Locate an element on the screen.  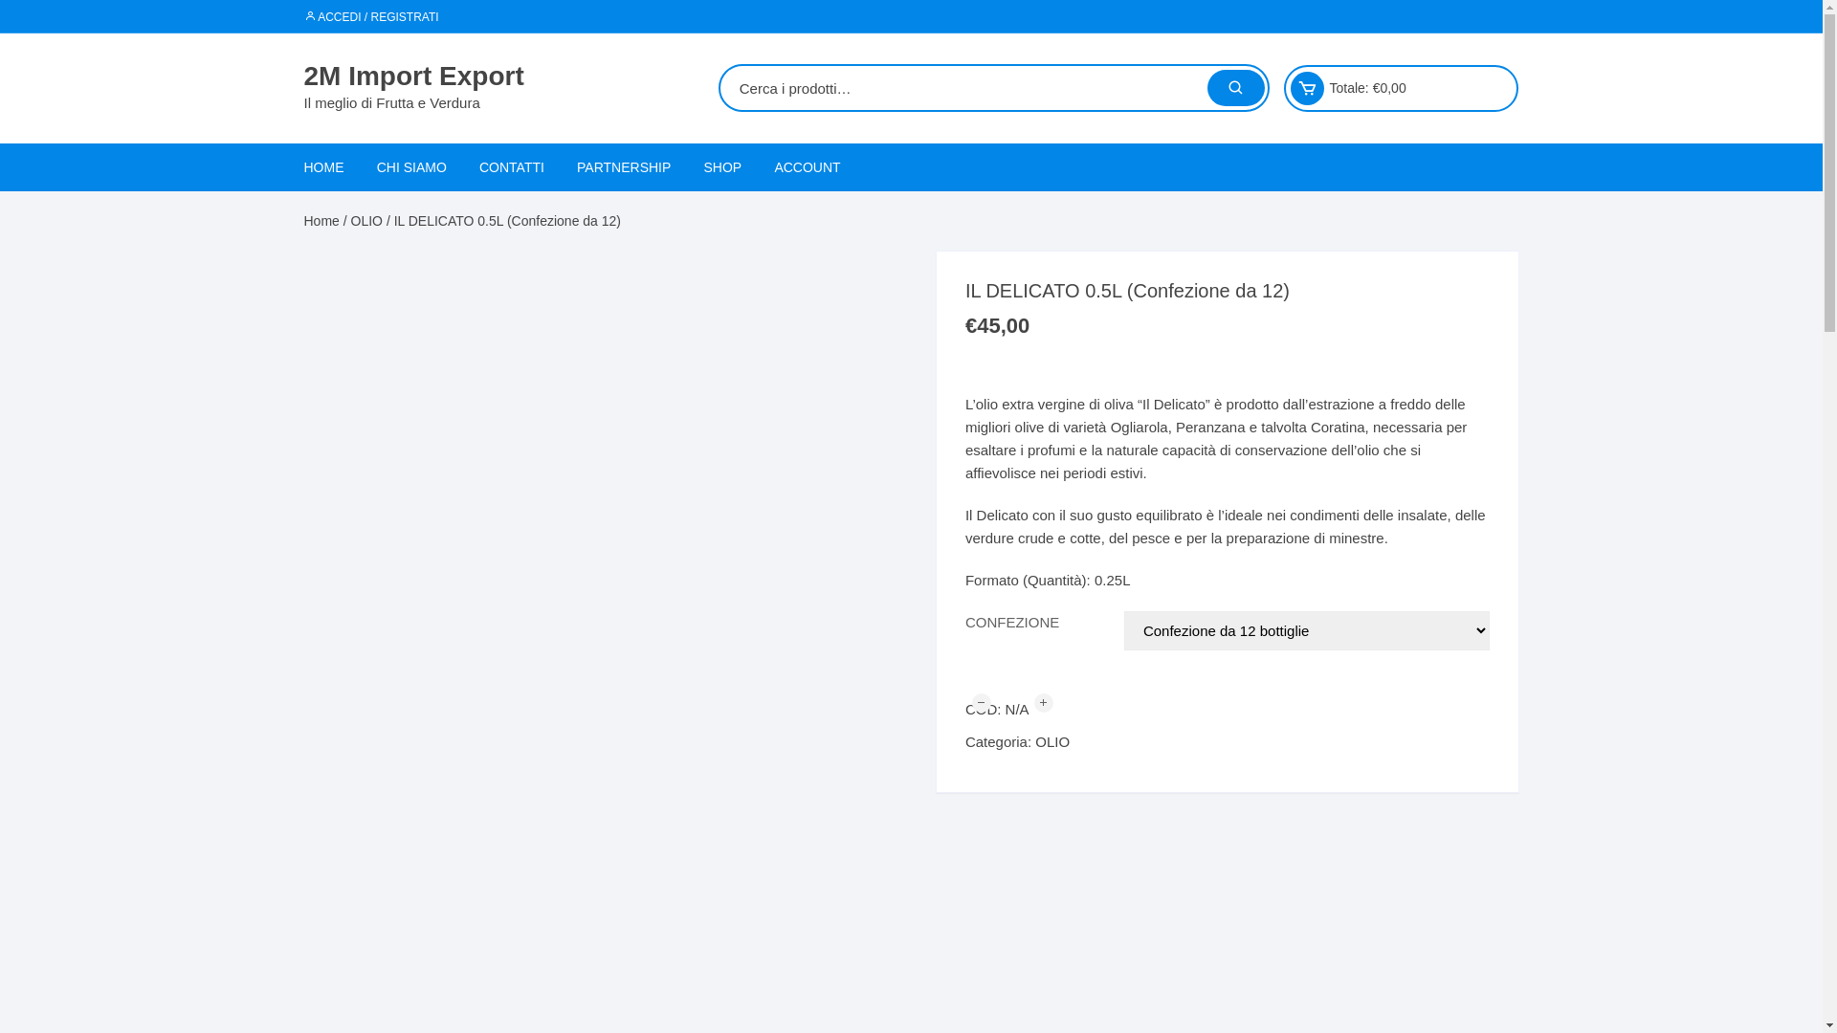
ORDINI is located at coordinates (809, 260).